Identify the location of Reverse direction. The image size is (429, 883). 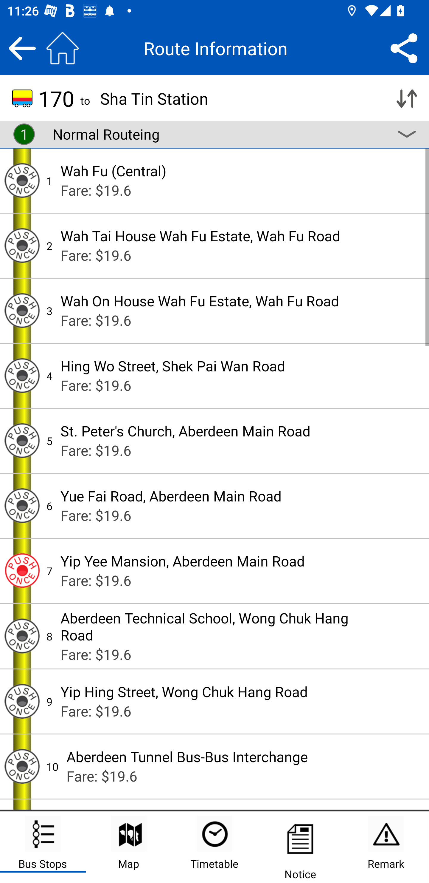
(406, 98).